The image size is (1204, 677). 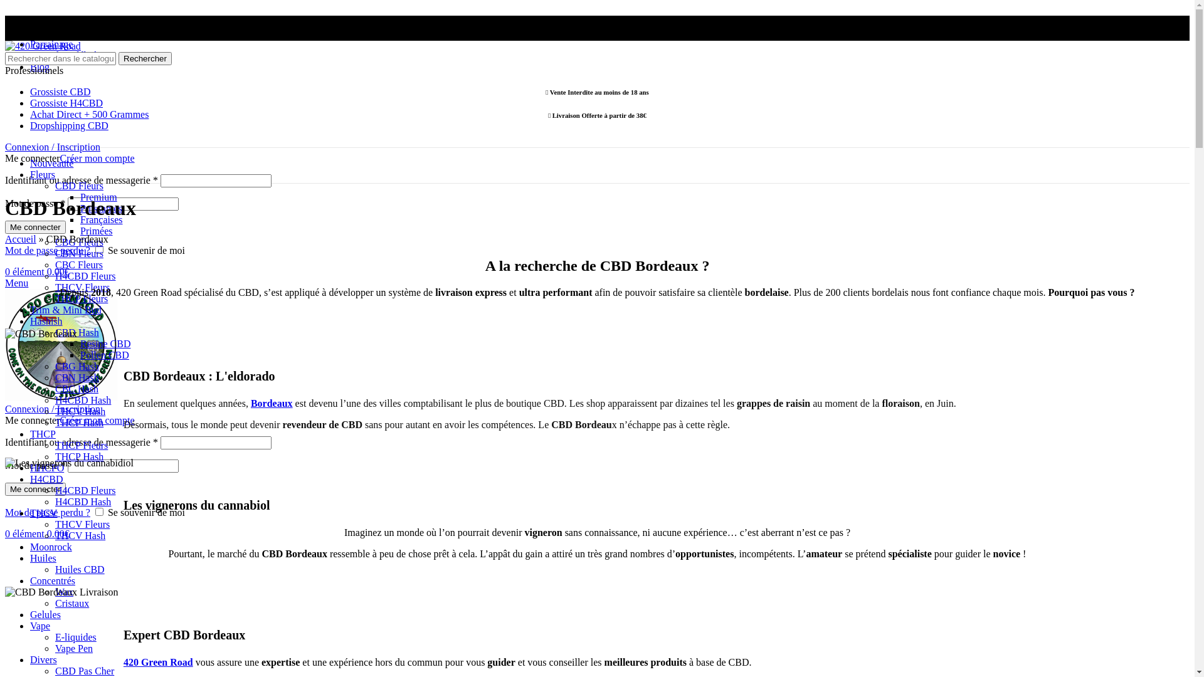 What do you see at coordinates (44, 659) in the screenshot?
I see `Divers` at bounding box center [44, 659].